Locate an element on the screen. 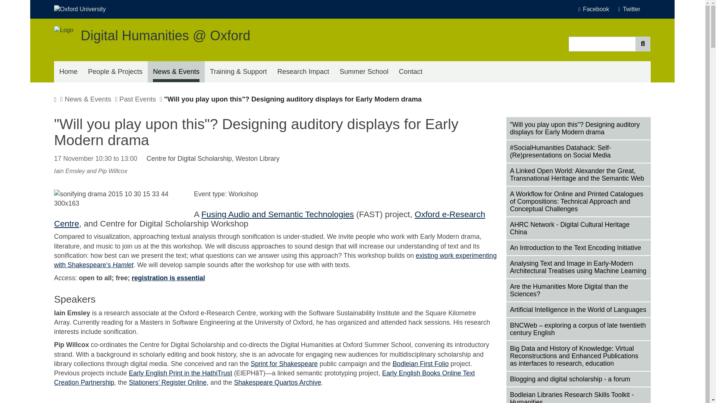  Research Impact is located at coordinates (303, 72).